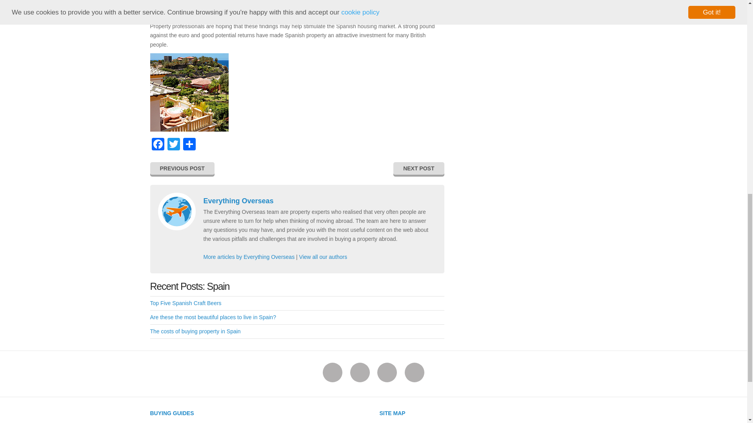 The height and width of the screenshot is (423, 753). I want to click on Facebook, so click(158, 145).